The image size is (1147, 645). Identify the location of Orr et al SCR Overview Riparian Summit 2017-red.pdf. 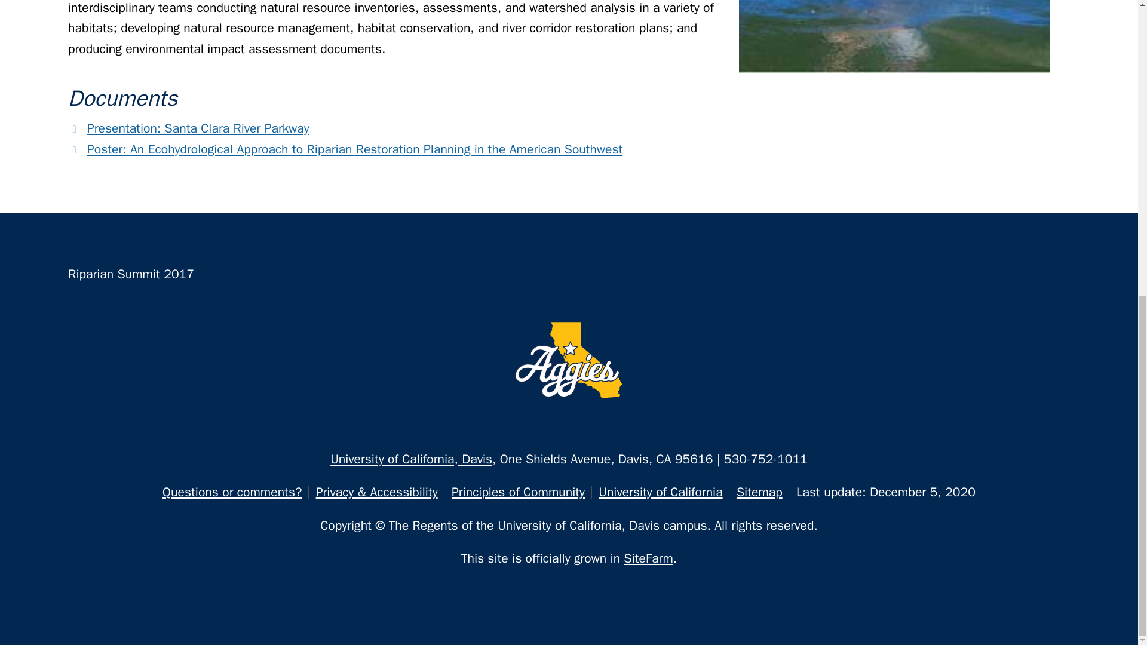
(198, 128).